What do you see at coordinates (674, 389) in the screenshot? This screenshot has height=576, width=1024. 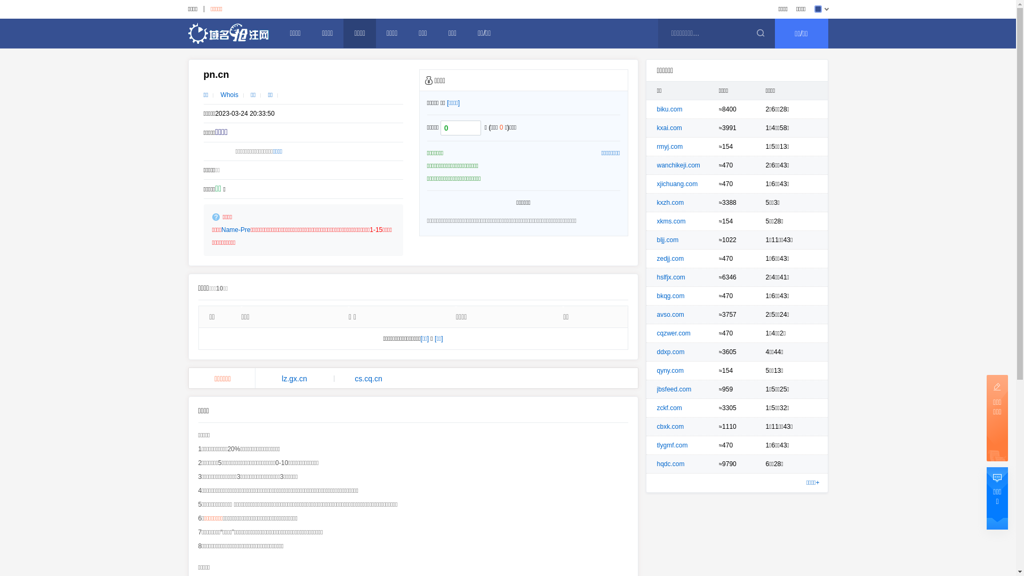 I see `jbsfeed.com` at bounding box center [674, 389].